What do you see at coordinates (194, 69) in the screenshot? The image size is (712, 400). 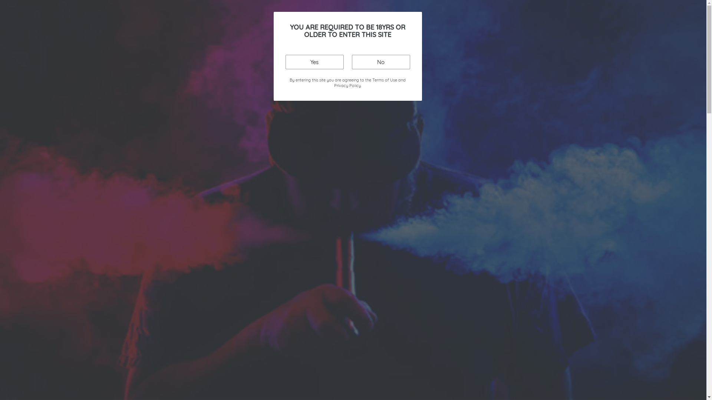 I see `Ejuice` at bounding box center [194, 69].